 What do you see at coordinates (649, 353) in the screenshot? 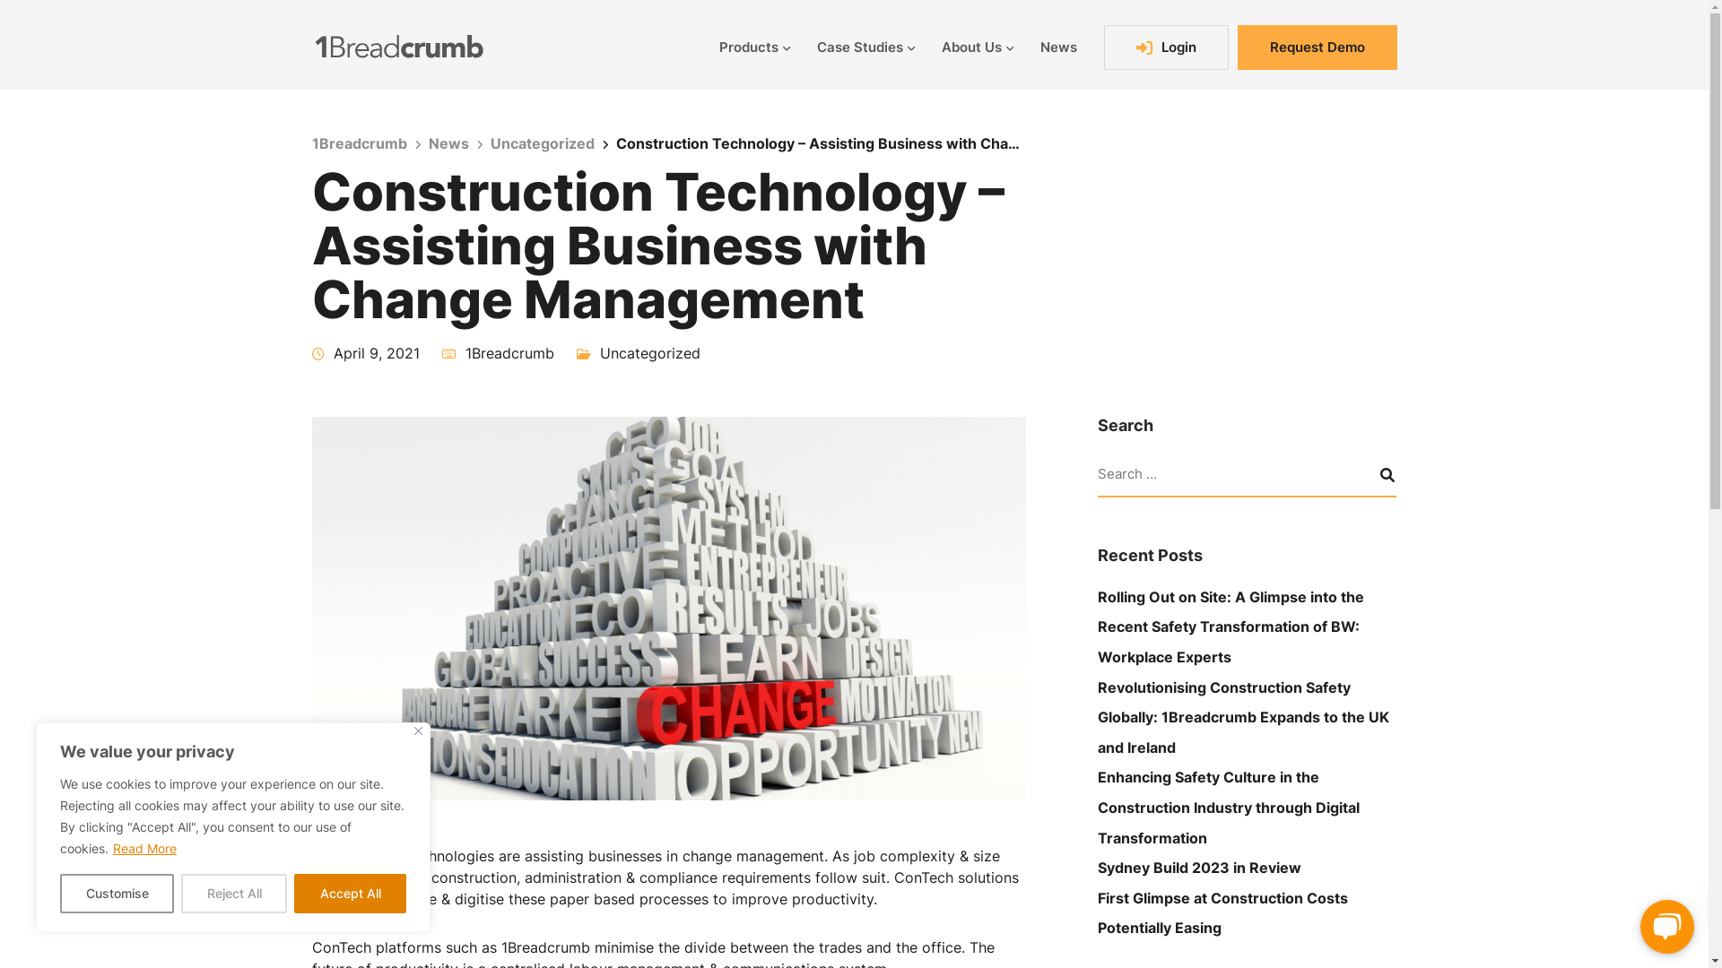
I see `Uncategorized` at bounding box center [649, 353].